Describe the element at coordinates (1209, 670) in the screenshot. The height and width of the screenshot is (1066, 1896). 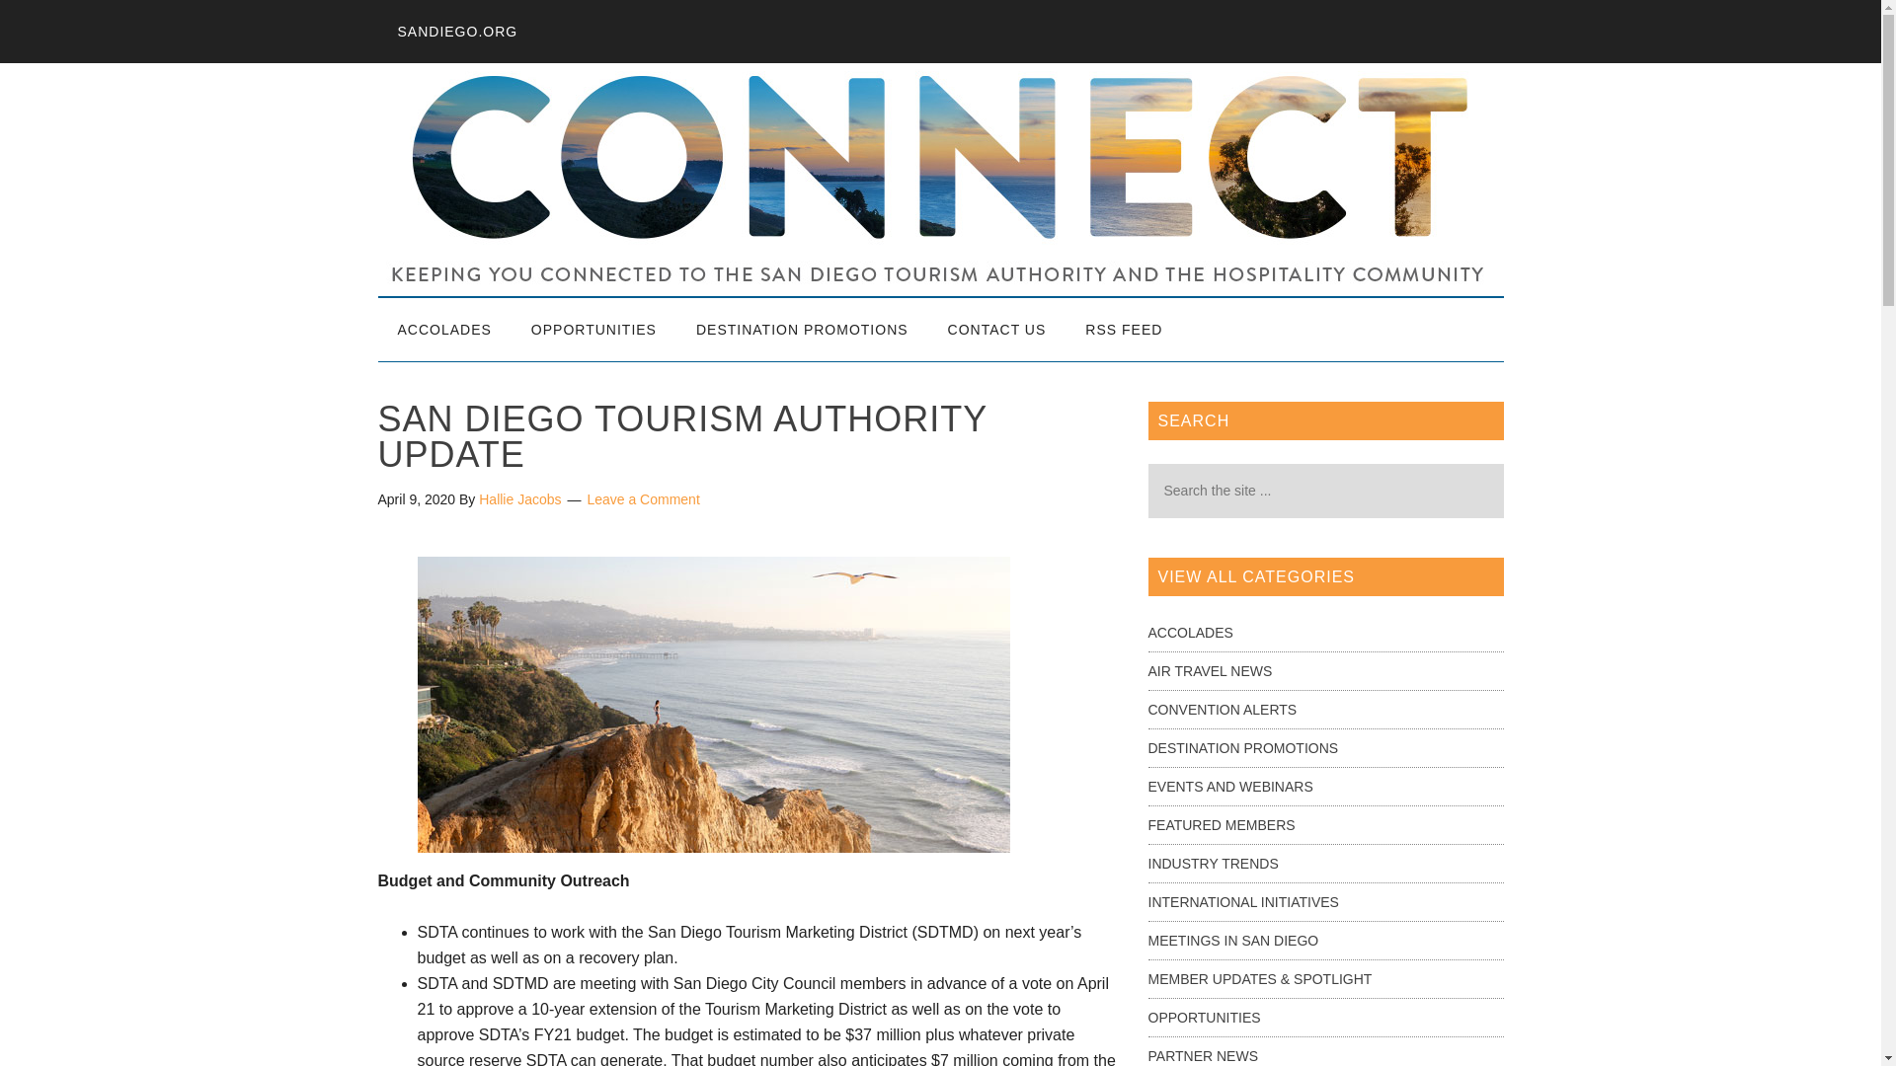
I see `AIR TRAVEL NEWS` at that location.